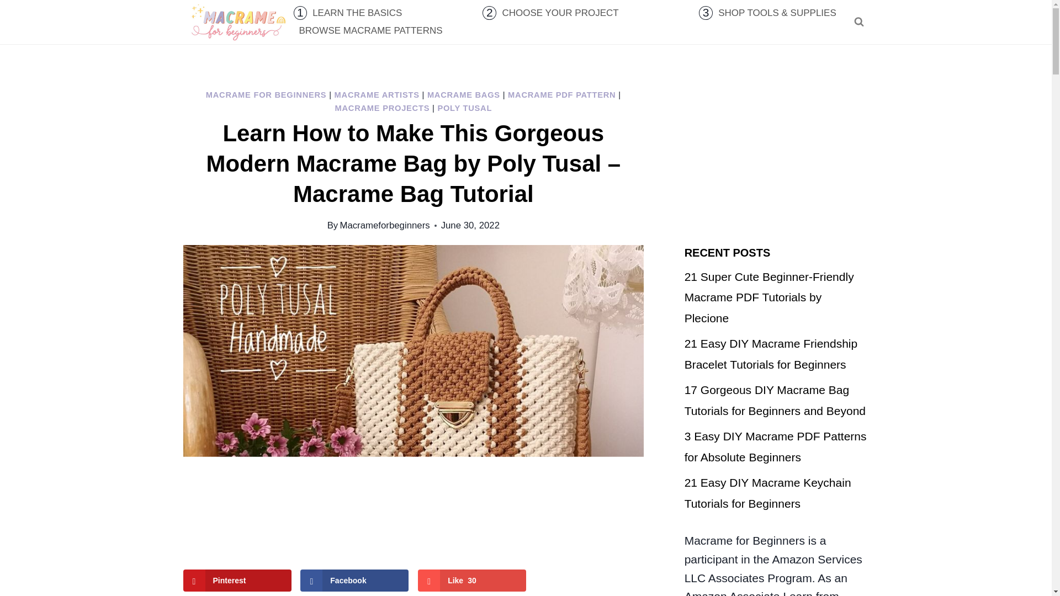 The height and width of the screenshot is (596, 1060). I want to click on POLY TUSAL, so click(464, 108).